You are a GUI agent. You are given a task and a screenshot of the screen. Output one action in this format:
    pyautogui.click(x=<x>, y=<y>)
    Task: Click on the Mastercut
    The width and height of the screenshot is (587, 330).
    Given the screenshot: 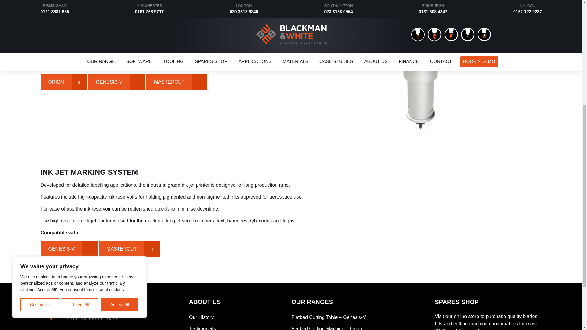 What is the action you would take?
    pyautogui.click(x=177, y=82)
    